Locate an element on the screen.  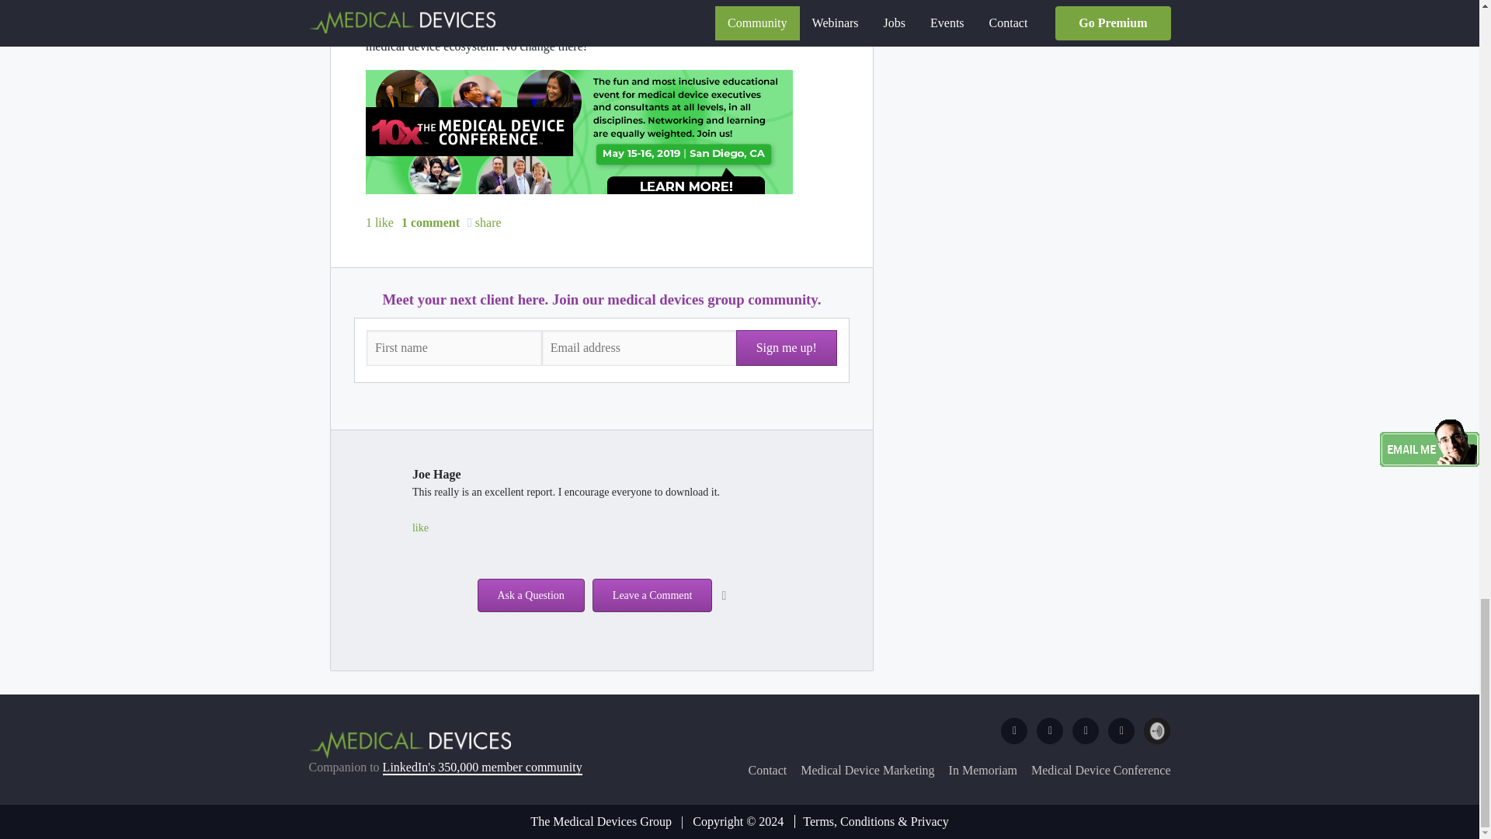
Joe Hage is located at coordinates (436, 474).